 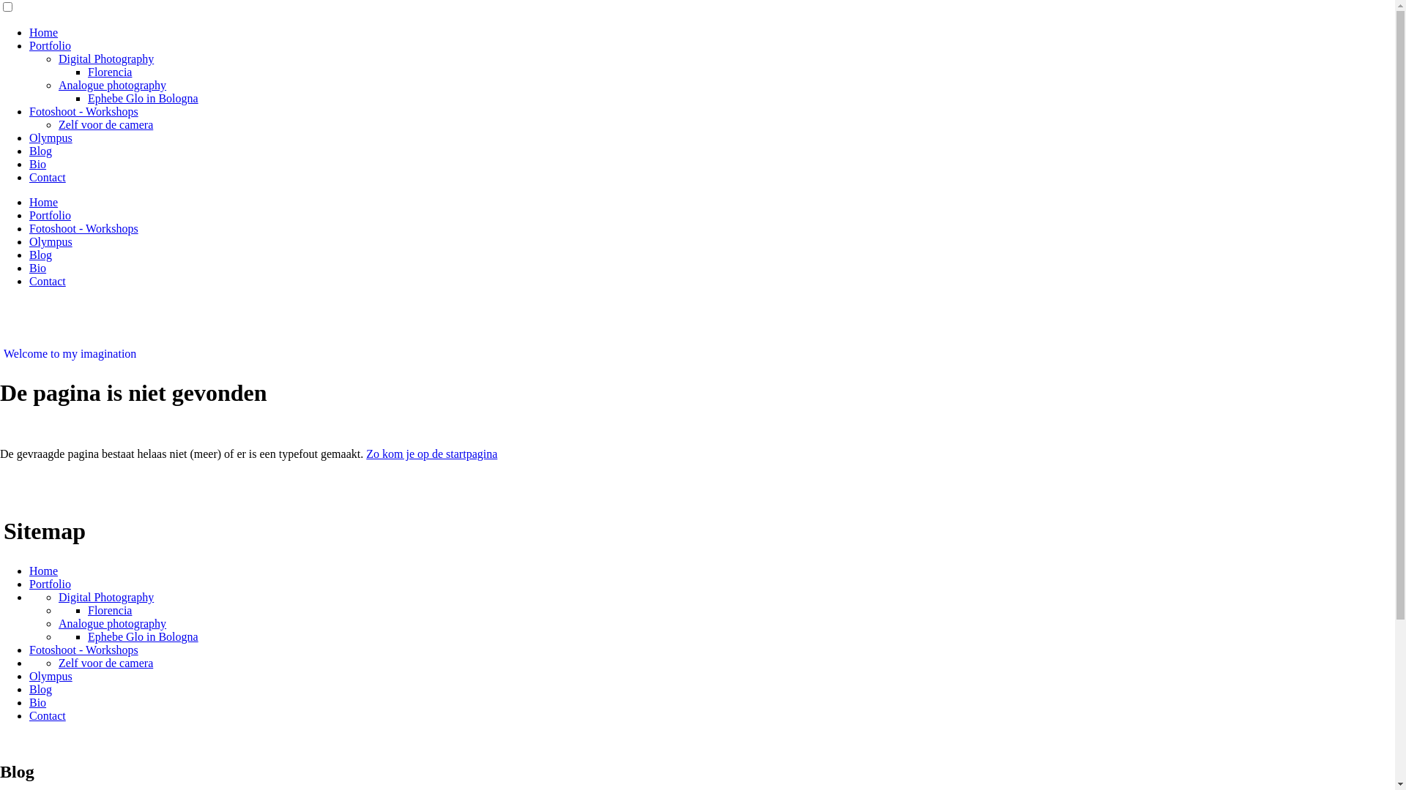 I want to click on Zo kom je op de startpagina, so click(x=432, y=454).